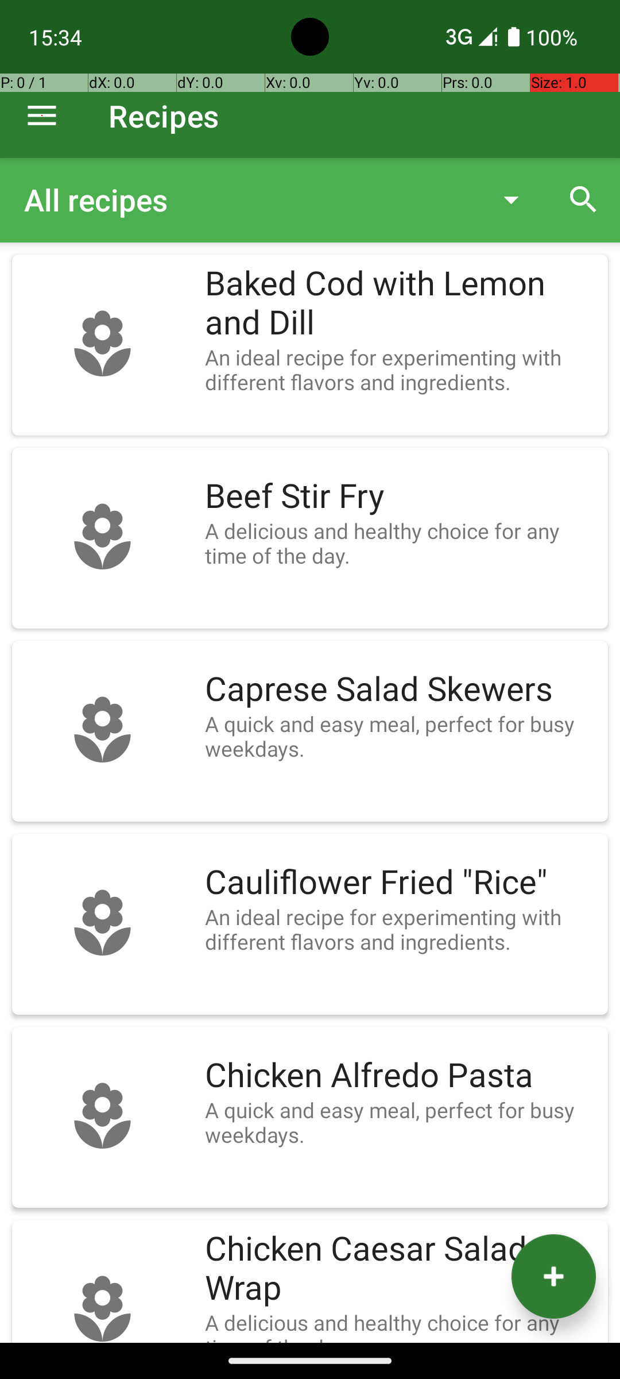 The height and width of the screenshot is (1379, 620). What do you see at coordinates (401, 1269) in the screenshot?
I see `Chicken Caesar Salad Wrap` at bounding box center [401, 1269].